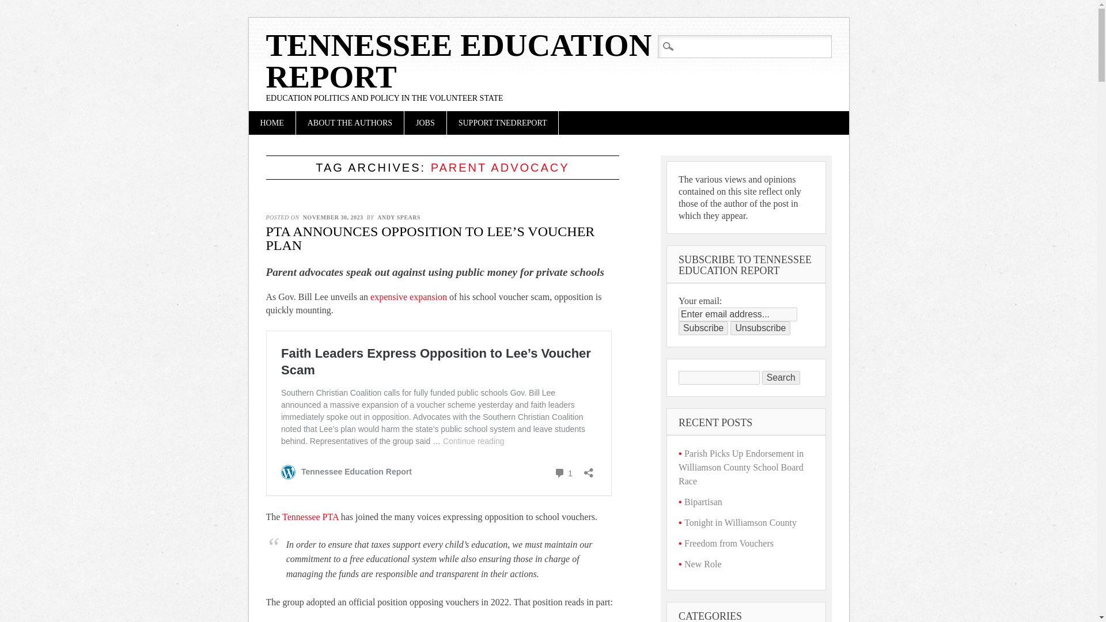 Image resolution: width=1106 pixels, height=622 pixels. Describe the element at coordinates (399, 217) in the screenshot. I see `View all posts by Andy Spears` at that location.